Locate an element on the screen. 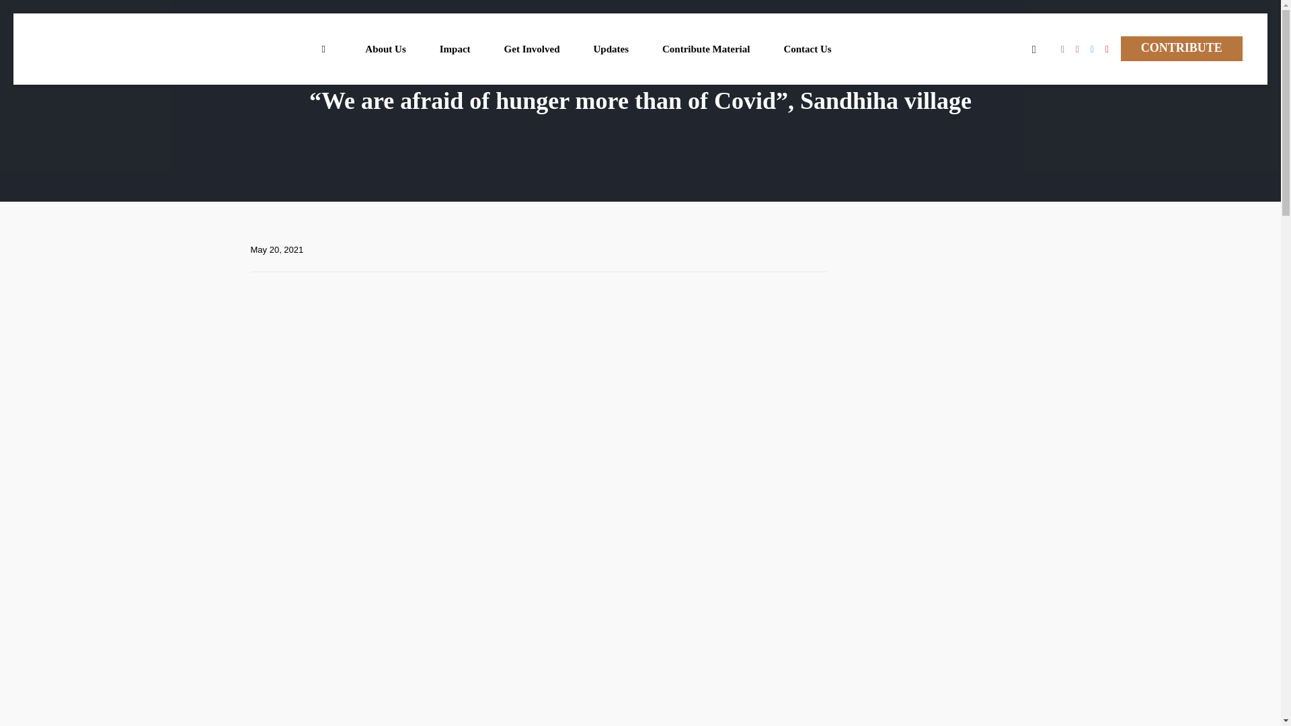  Impact is located at coordinates (455, 48).